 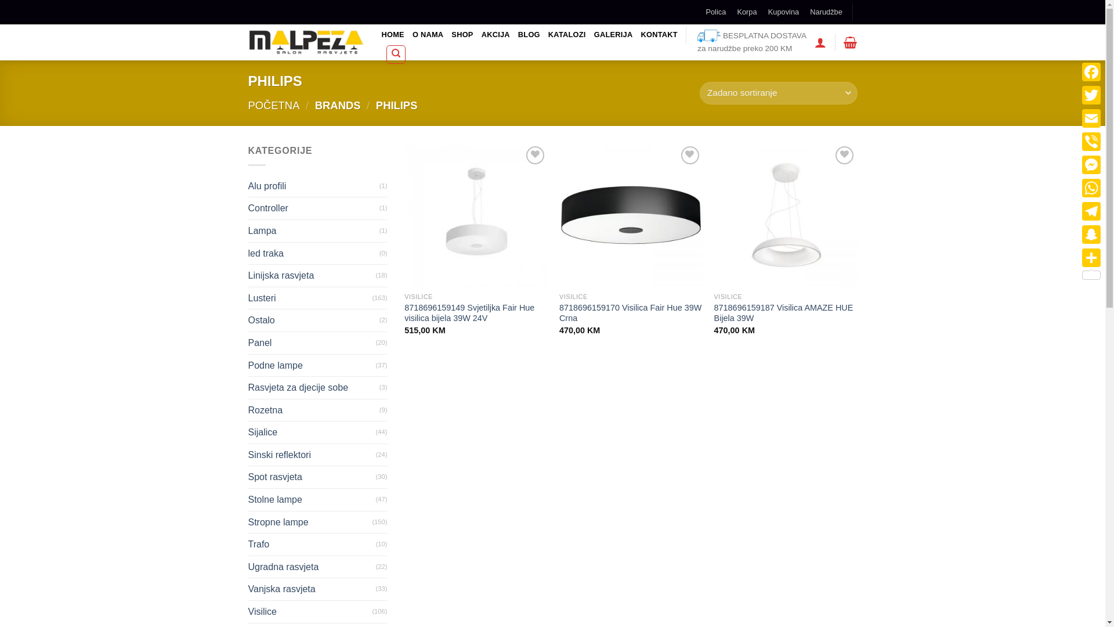 What do you see at coordinates (314, 186) in the screenshot?
I see `Alu profili` at bounding box center [314, 186].